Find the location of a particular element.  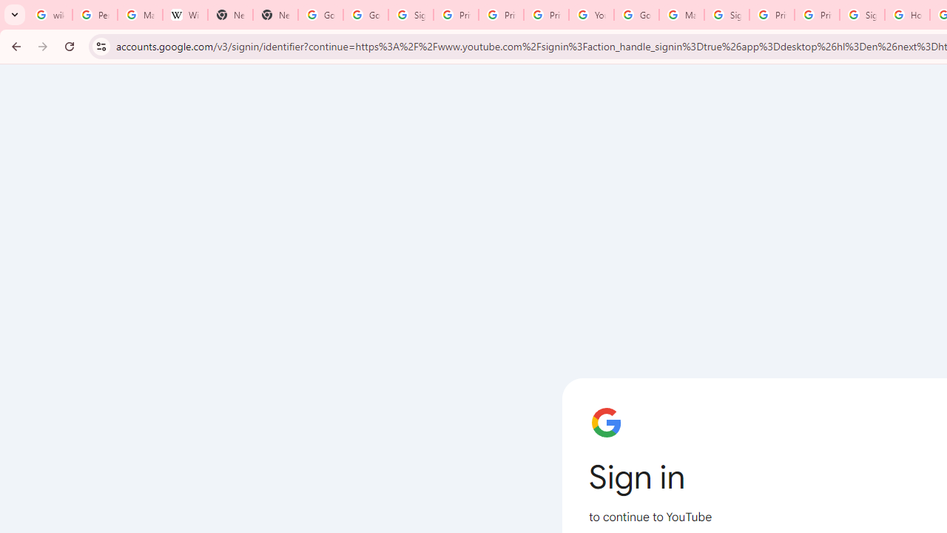

New Tab is located at coordinates (229, 15).